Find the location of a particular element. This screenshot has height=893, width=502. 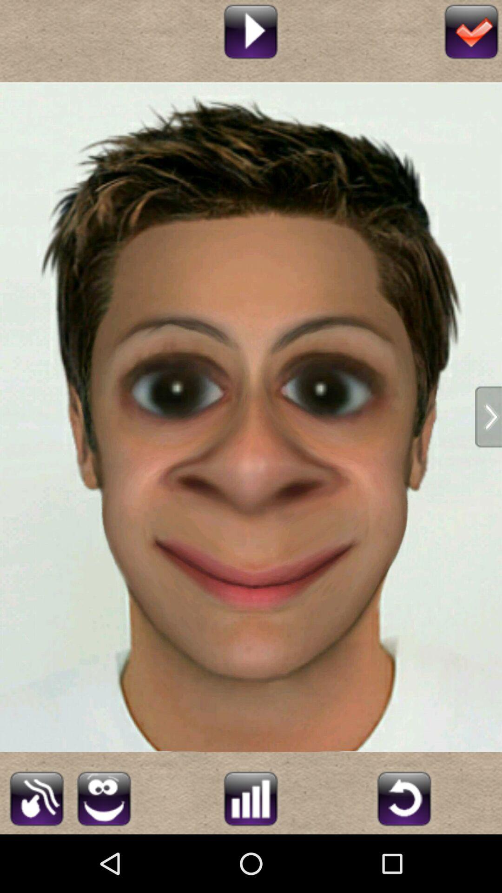

photo editor is available is located at coordinates (251, 797).